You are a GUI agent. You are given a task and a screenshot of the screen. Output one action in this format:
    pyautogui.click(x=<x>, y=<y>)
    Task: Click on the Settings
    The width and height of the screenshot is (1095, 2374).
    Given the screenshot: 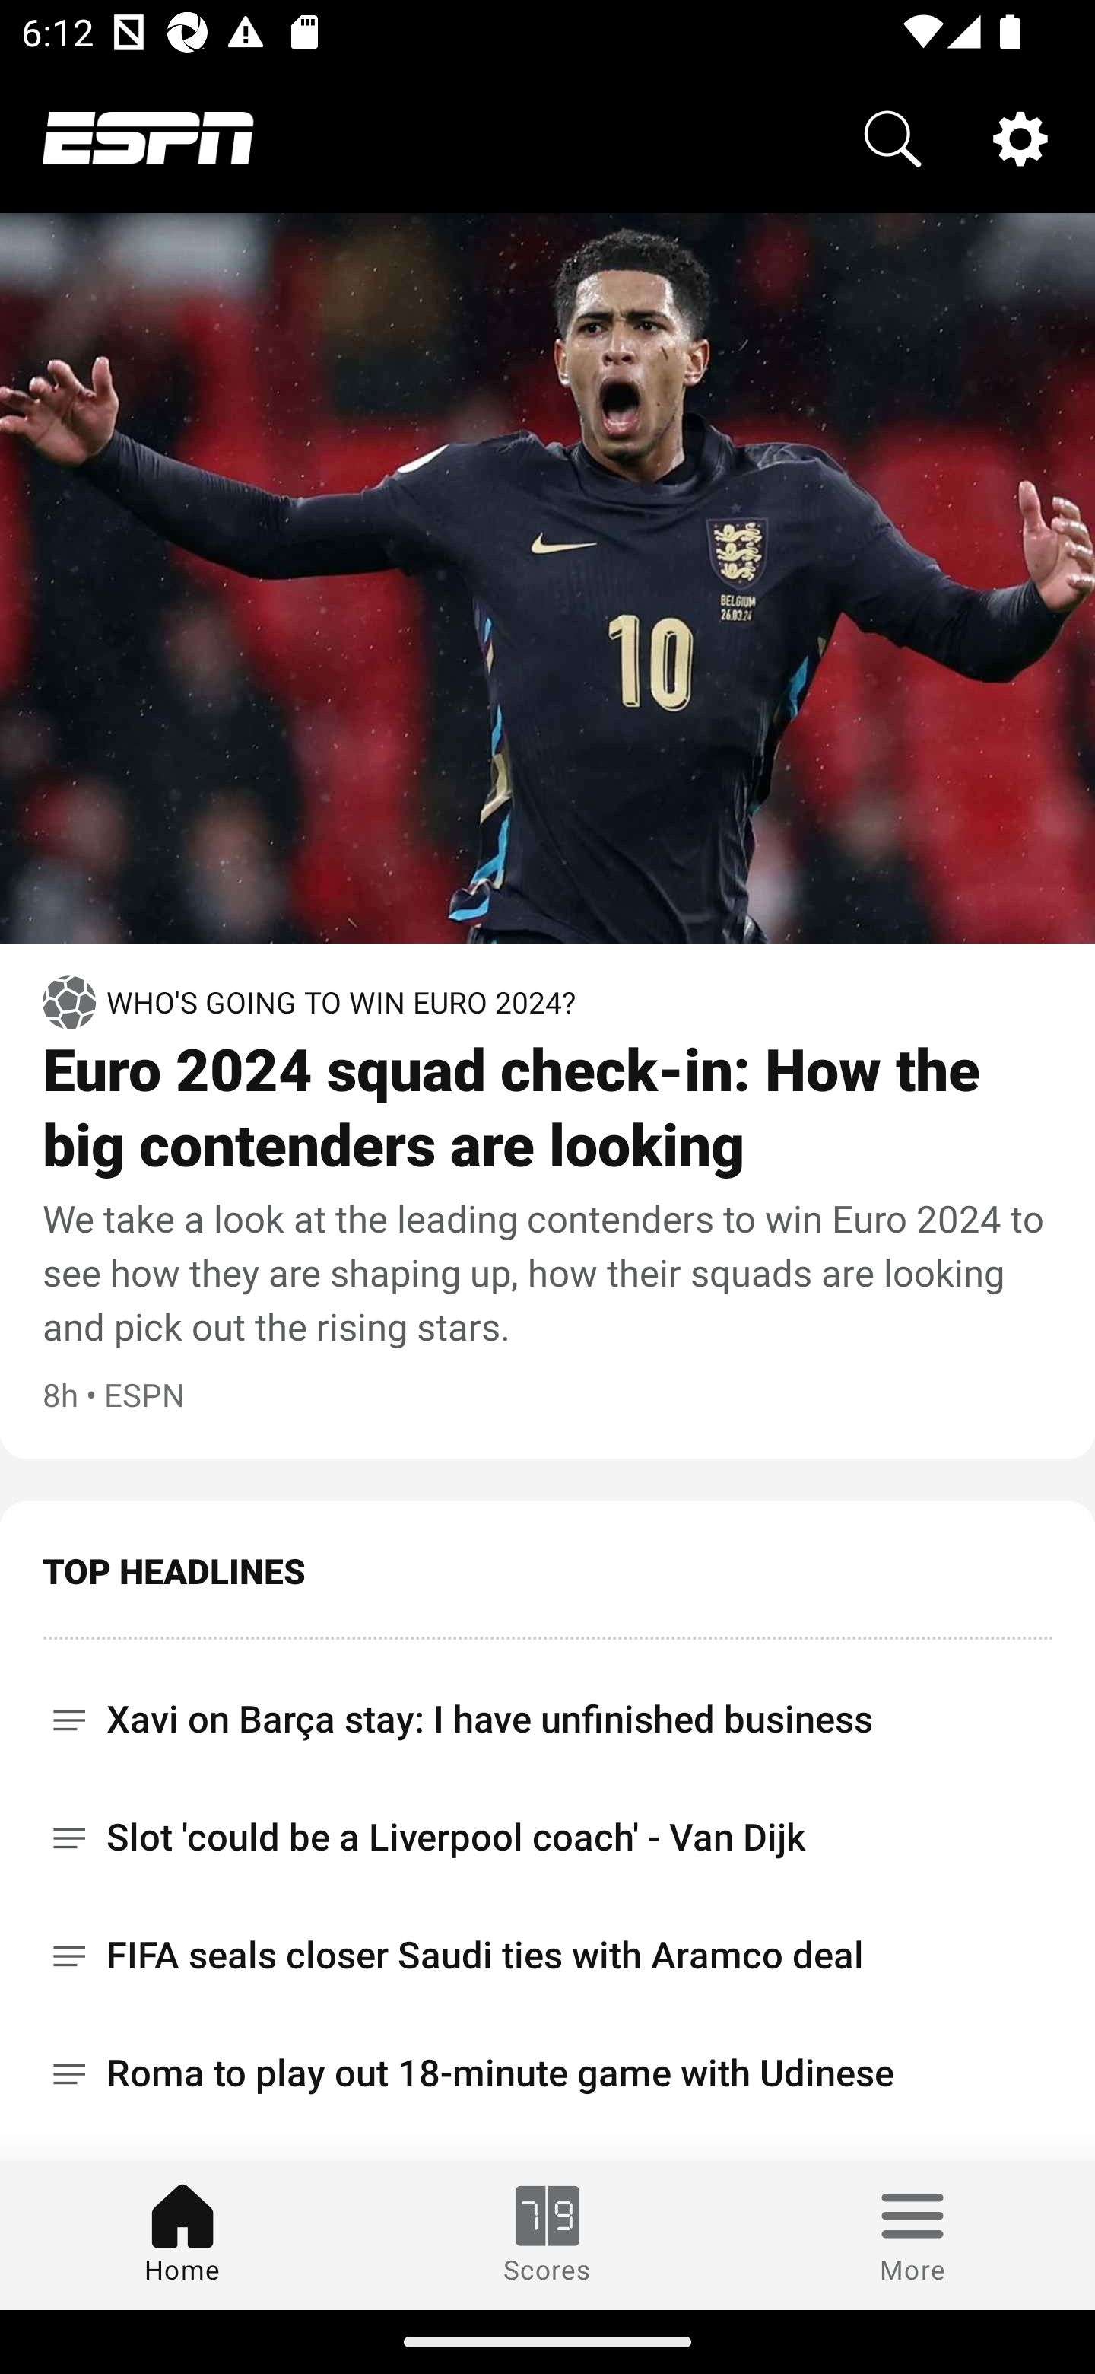 What is the action you would take?
    pyautogui.click(x=1020, y=137)
    